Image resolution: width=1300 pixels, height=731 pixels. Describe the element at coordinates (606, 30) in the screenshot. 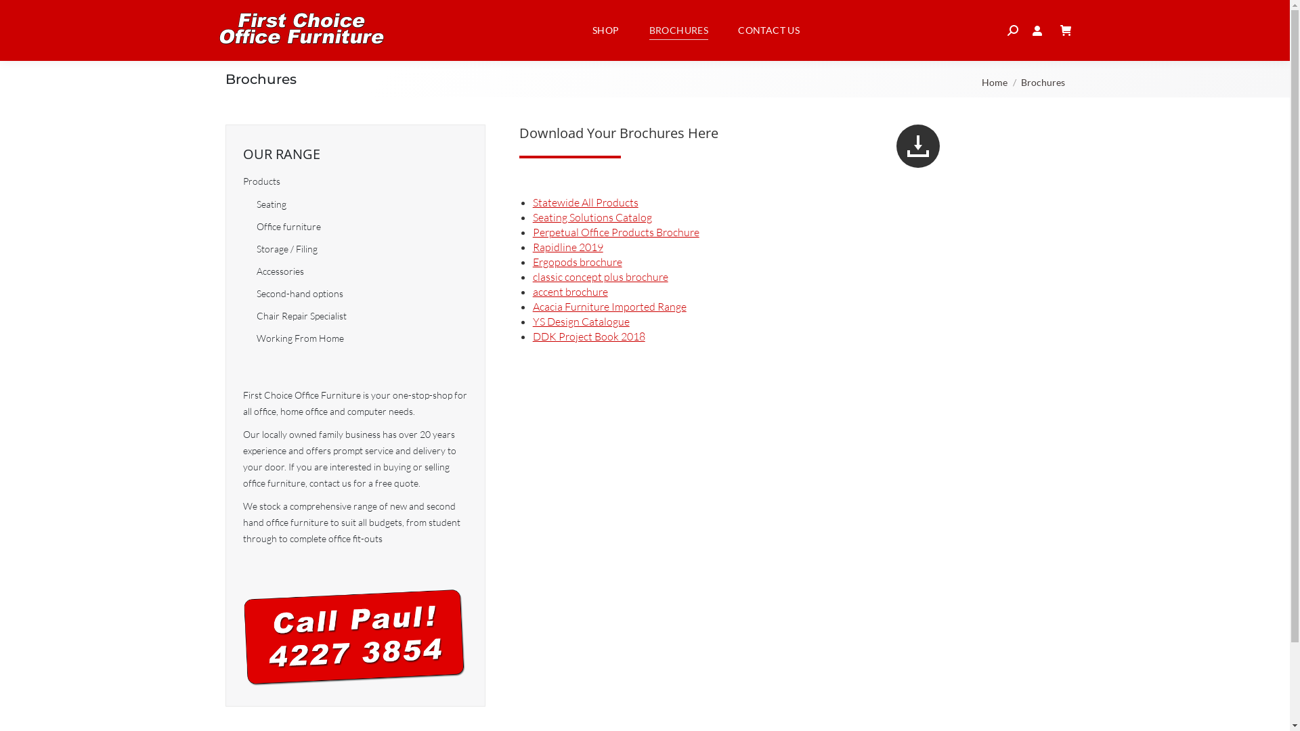

I see `SHOP` at that location.